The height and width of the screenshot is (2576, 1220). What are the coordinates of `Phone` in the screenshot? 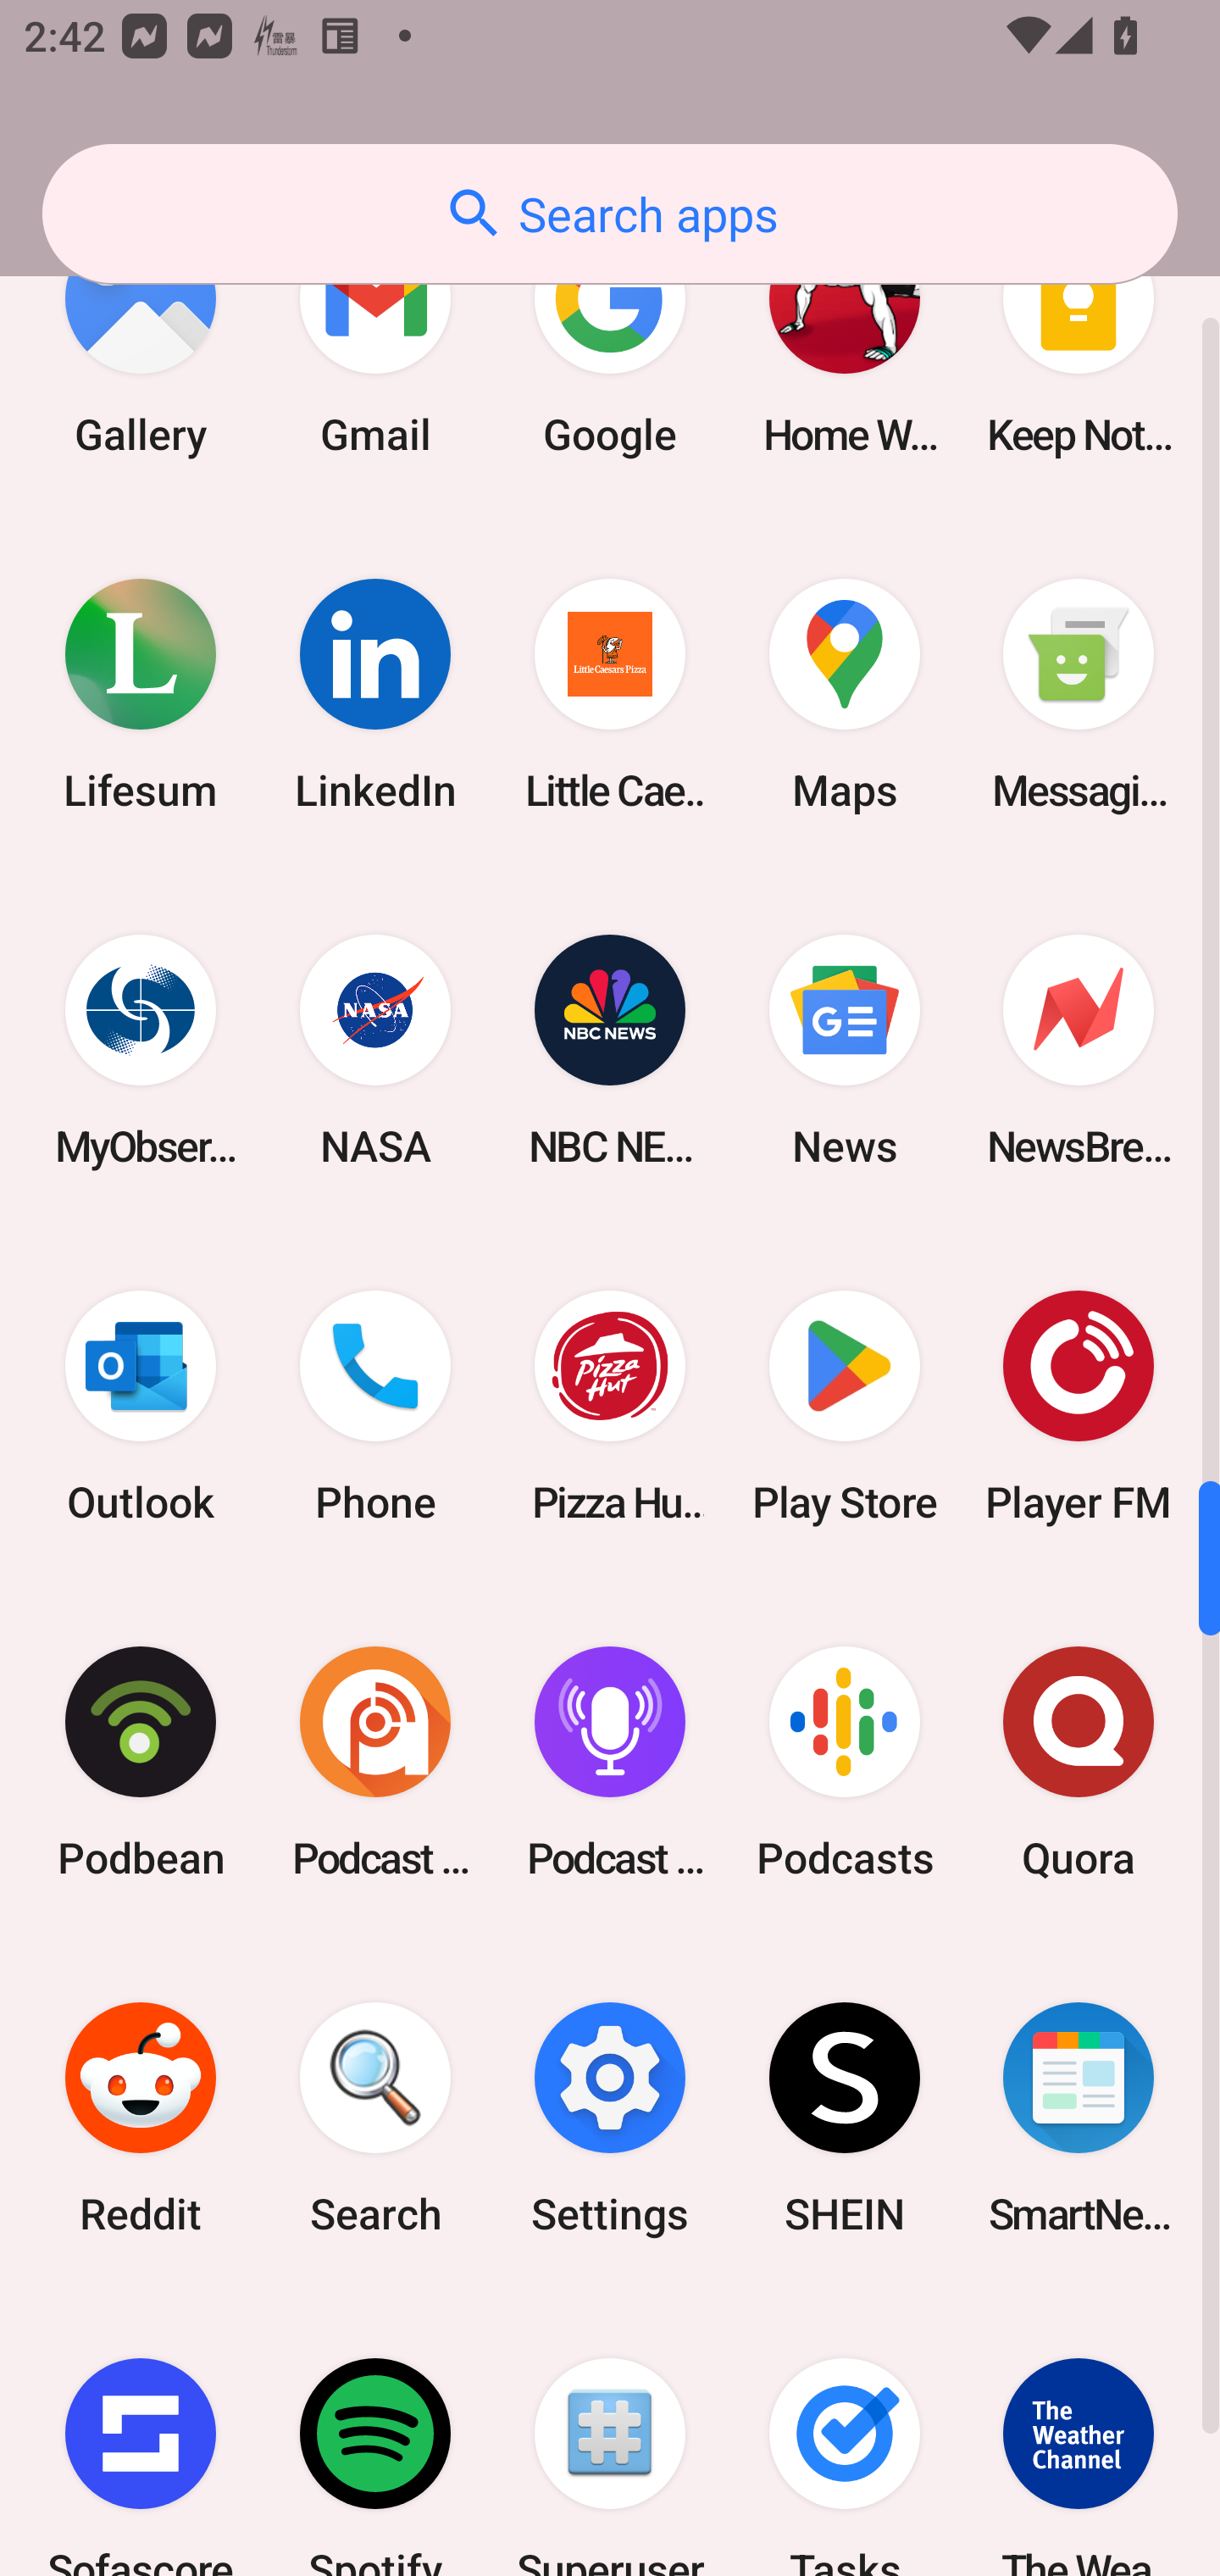 It's located at (375, 1407).